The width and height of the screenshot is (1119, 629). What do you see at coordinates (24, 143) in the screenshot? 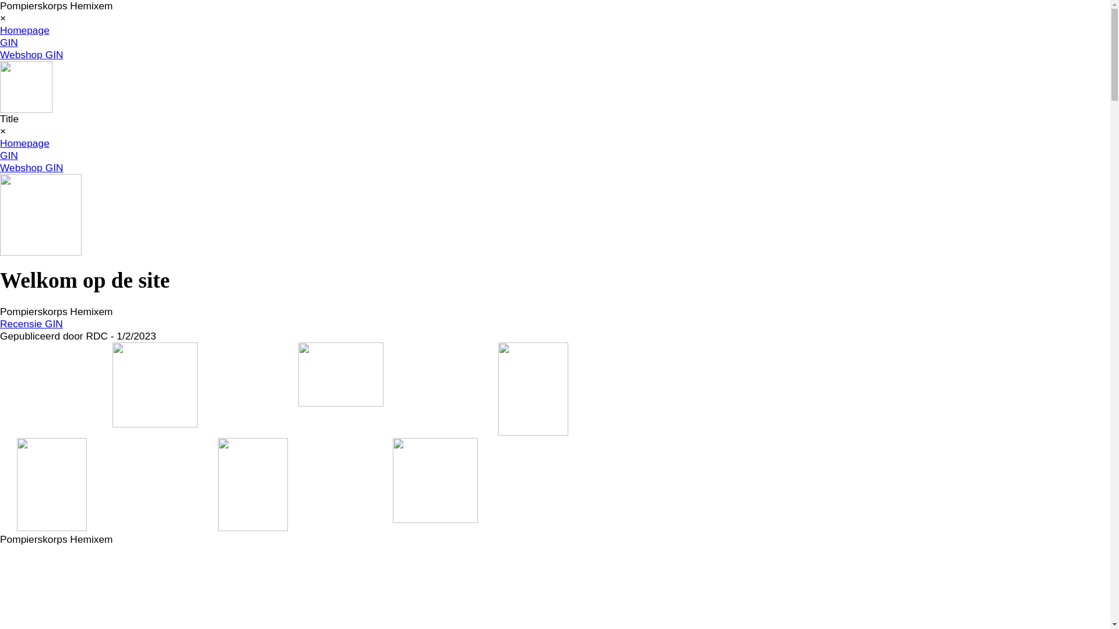
I see `Homepage` at bounding box center [24, 143].